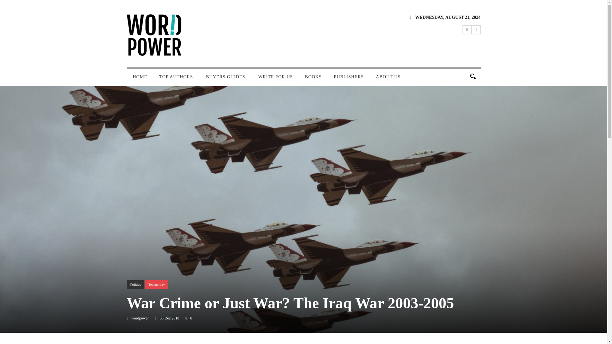 This screenshot has width=612, height=344. Describe the element at coordinates (177, 80) in the screenshot. I see `TOP AUTHORS` at that location.